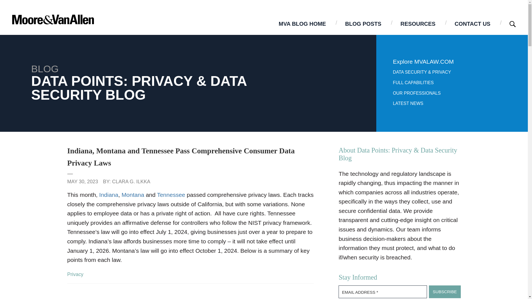 The width and height of the screenshot is (532, 299). What do you see at coordinates (423, 61) in the screenshot?
I see `Explore MVALAW.COM` at bounding box center [423, 61].